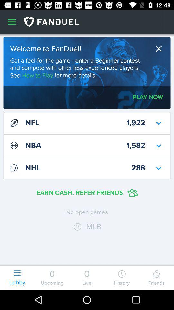  I want to click on launch the item below get a feel icon, so click(148, 97).